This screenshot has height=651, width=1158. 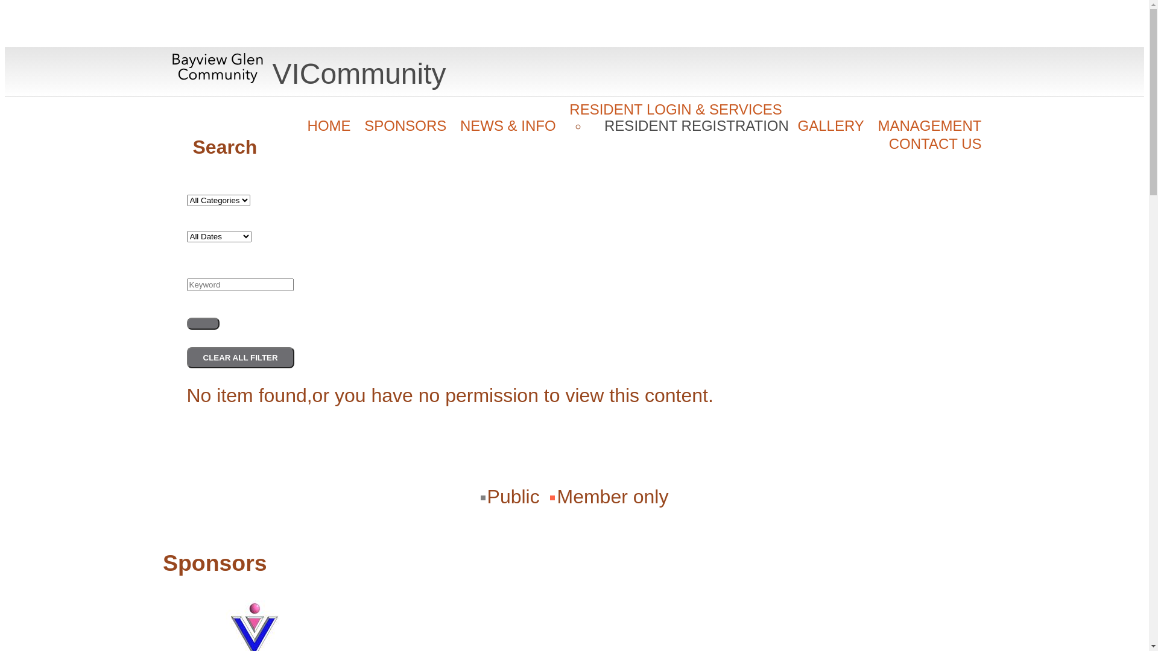 I want to click on RESIDENT LOGIN & SERVICES, so click(x=675, y=110).